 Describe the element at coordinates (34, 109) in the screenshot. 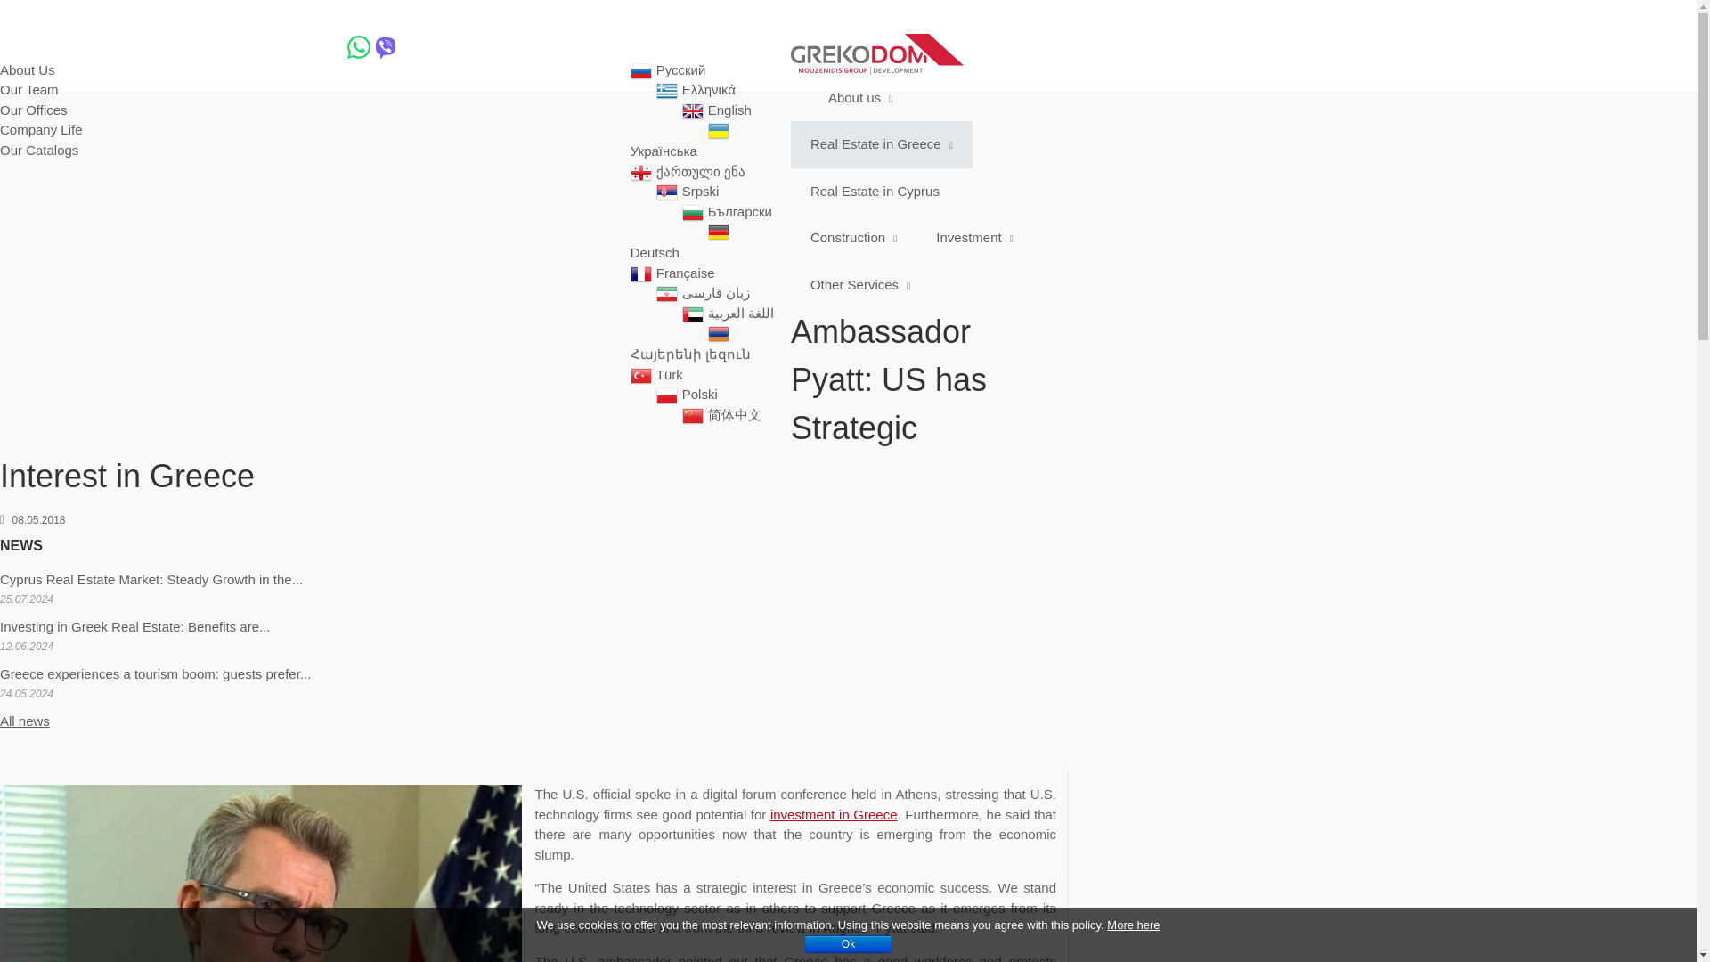

I see `Our Offices` at that location.